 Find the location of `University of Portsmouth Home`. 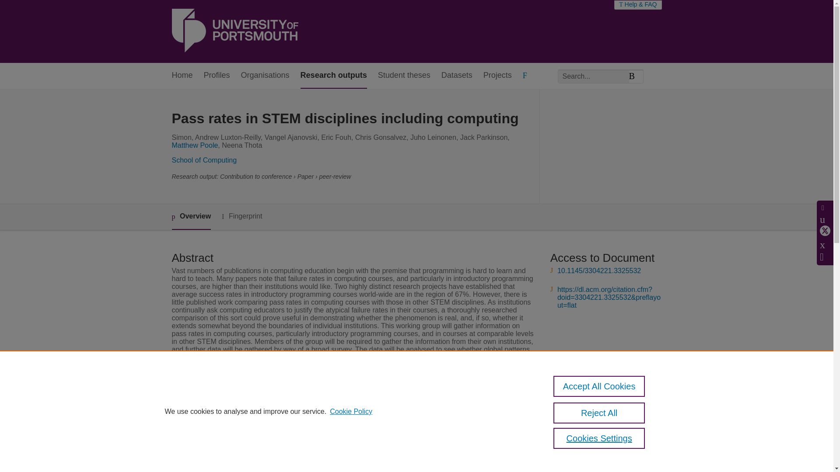

University of Portsmouth Home is located at coordinates (234, 31).